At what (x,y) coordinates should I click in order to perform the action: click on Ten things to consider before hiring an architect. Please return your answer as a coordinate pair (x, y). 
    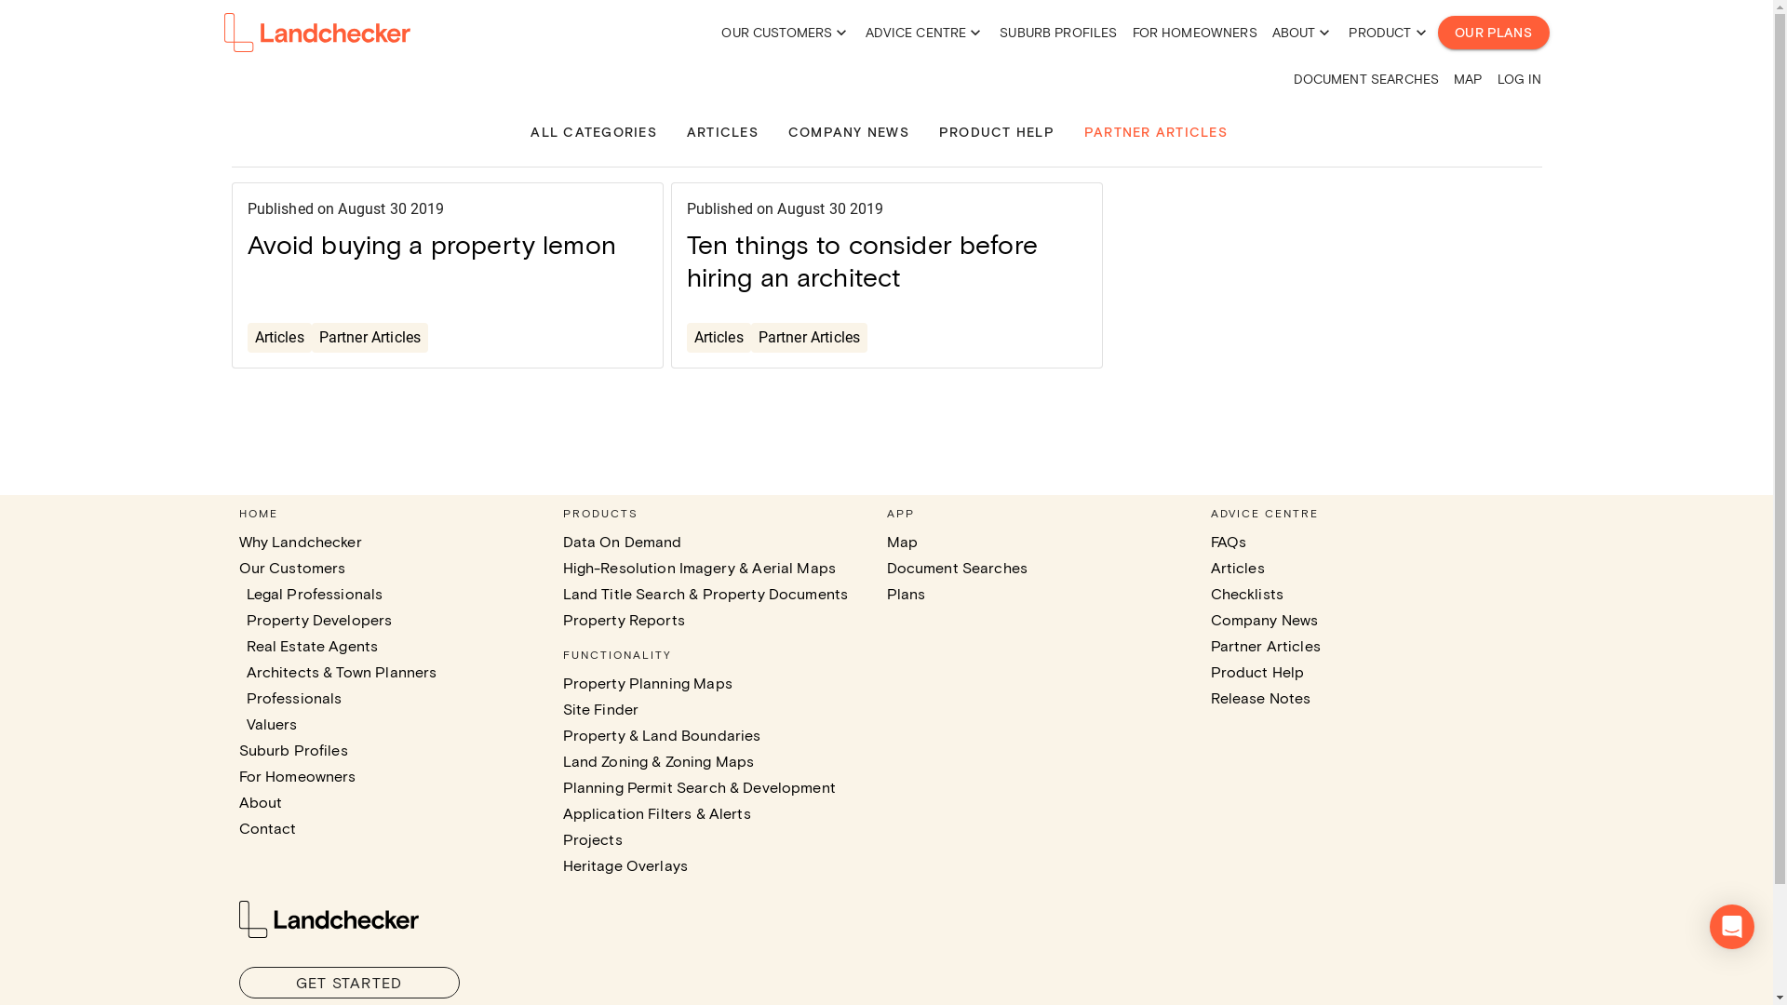
    Looking at the image, I should click on (862, 259).